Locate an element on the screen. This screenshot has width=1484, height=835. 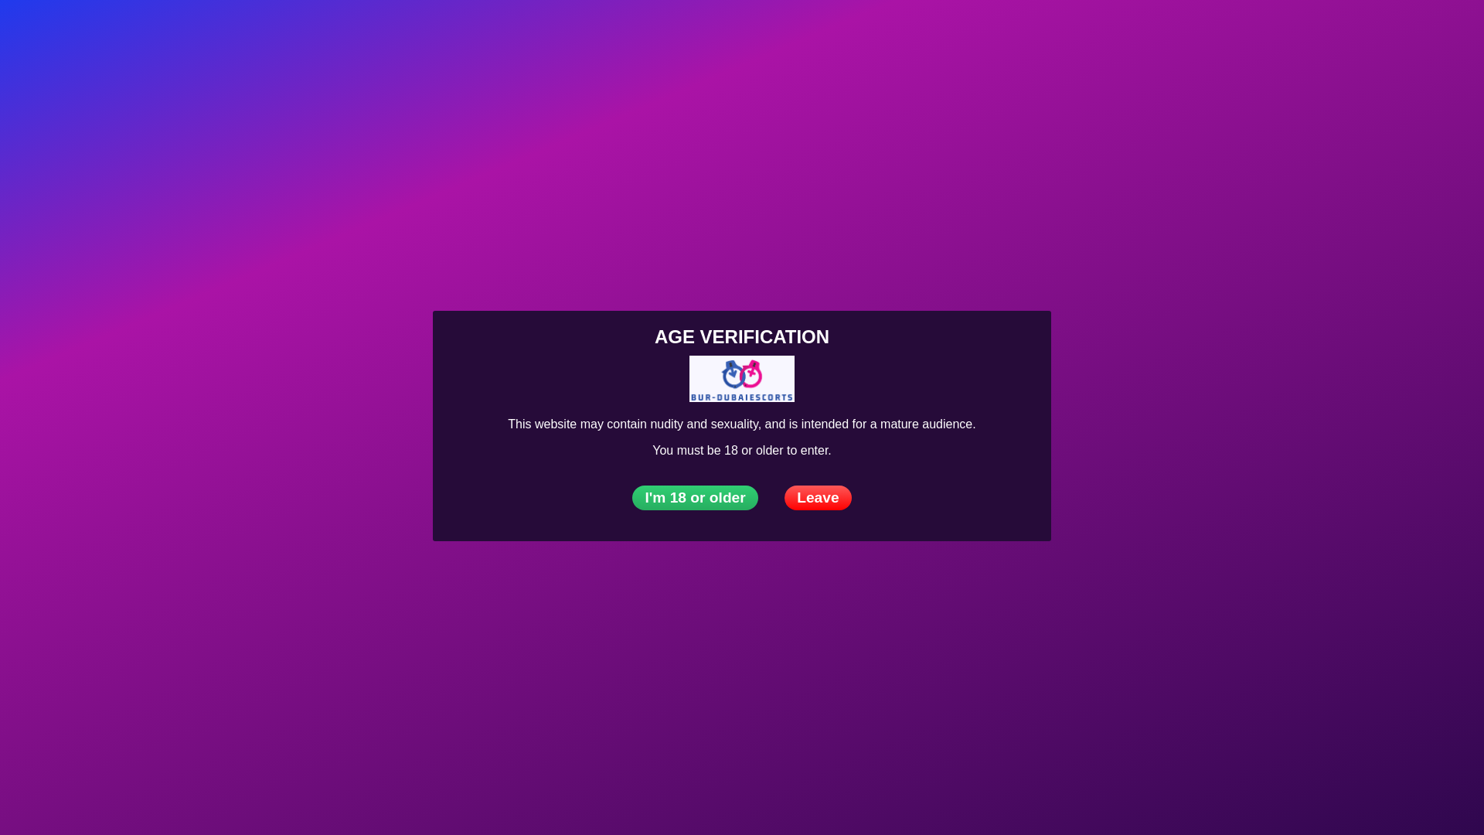
Escorts is located at coordinates (216, 34).